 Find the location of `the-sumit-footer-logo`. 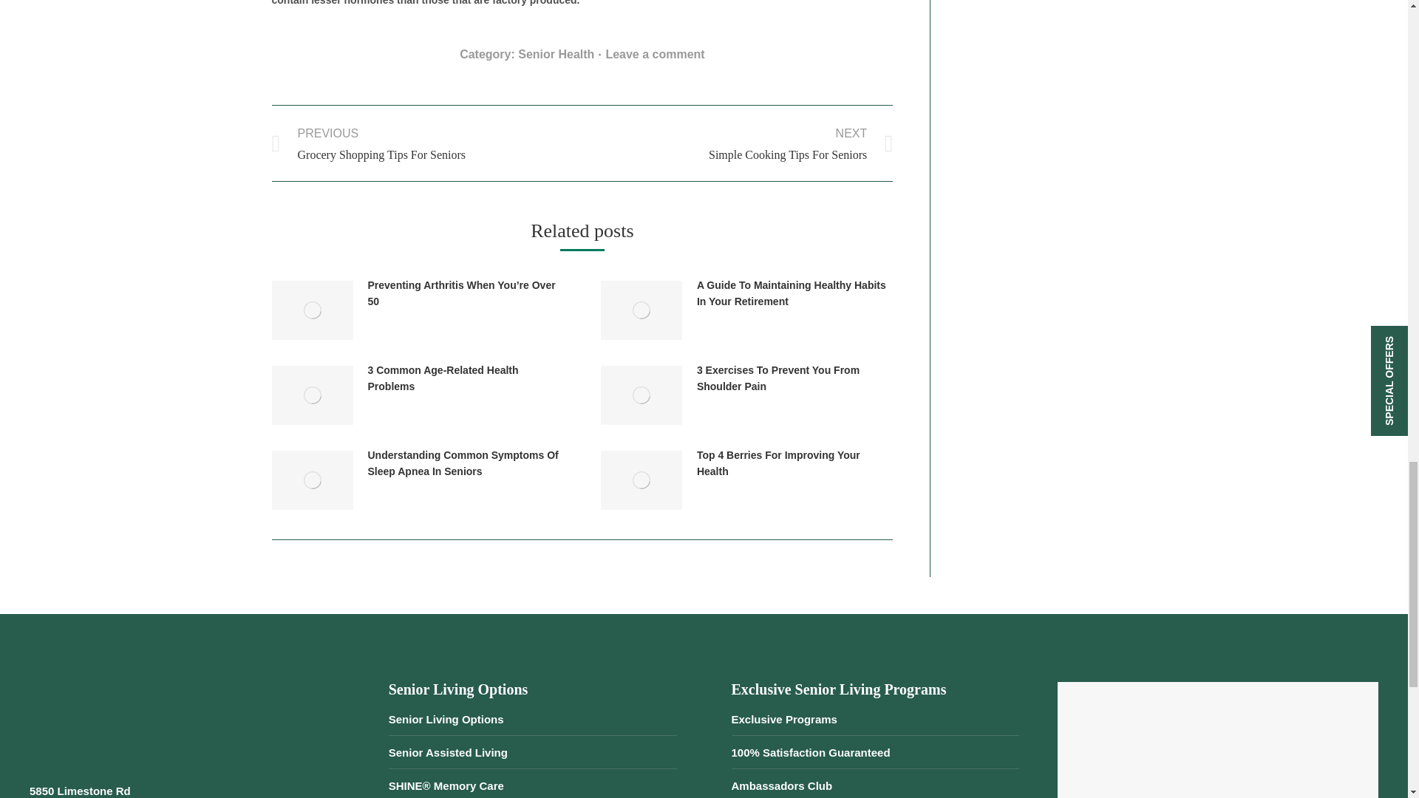

the-sumit-footer-logo is located at coordinates (98, 718).